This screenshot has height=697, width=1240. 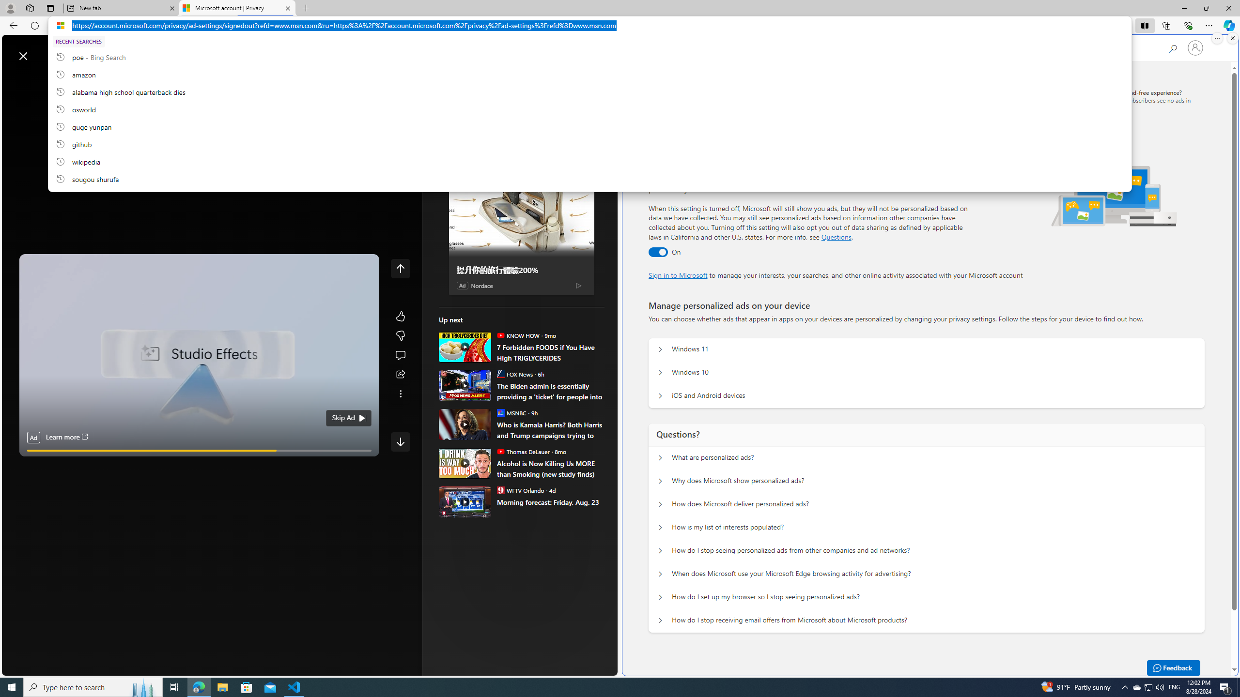 What do you see at coordinates (14, 79) in the screenshot?
I see `Class: button-glyph` at bounding box center [14, 79].